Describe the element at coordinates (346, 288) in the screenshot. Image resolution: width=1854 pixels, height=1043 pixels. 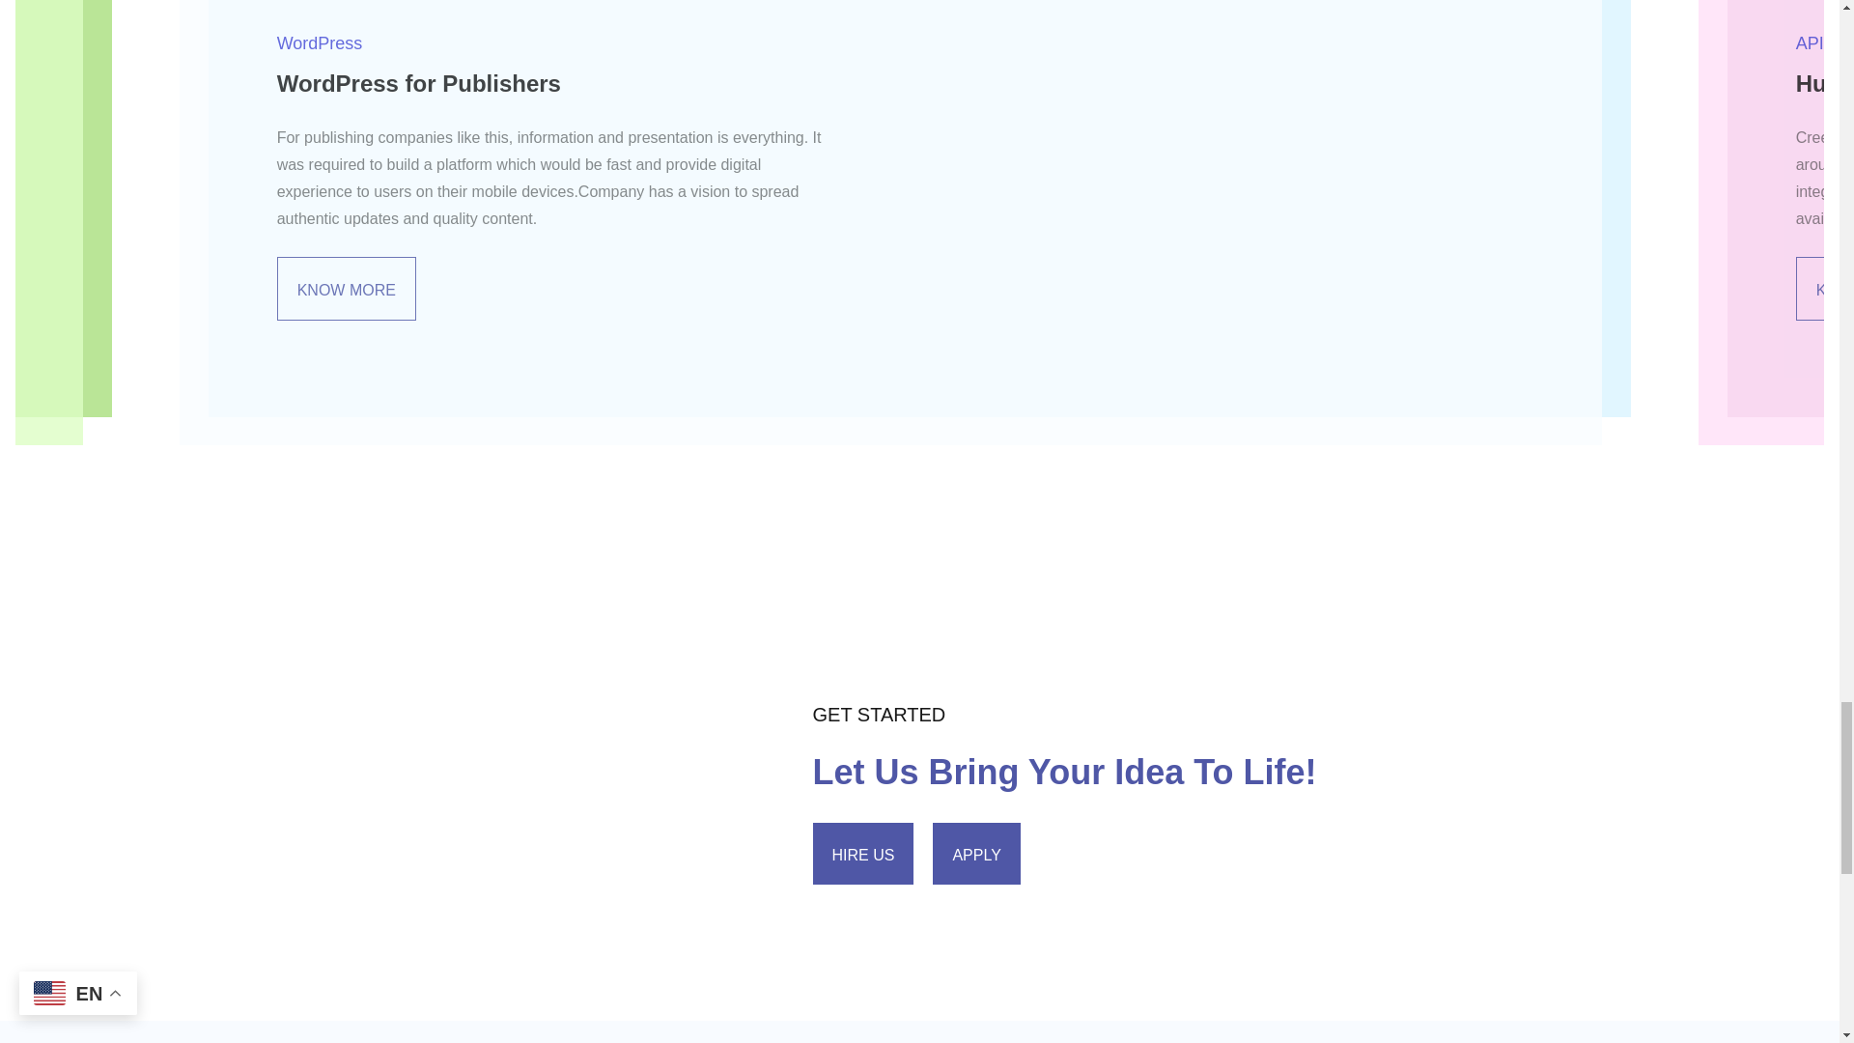
I see `KNOW MORE` at that location.